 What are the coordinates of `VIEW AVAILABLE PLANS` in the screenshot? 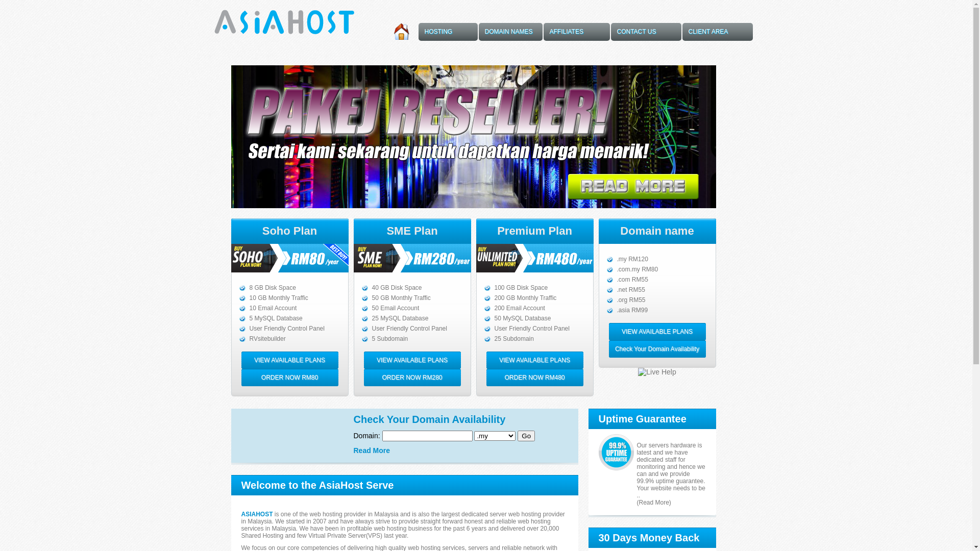 It's located at (657, 332).